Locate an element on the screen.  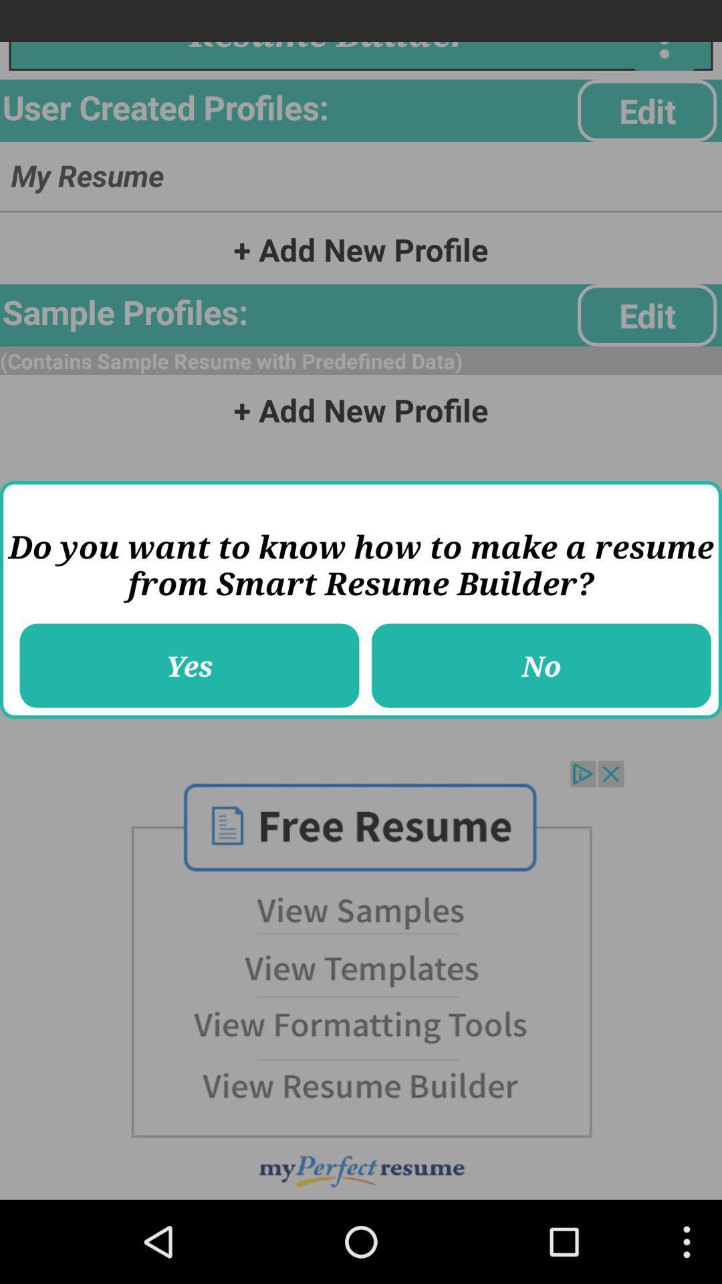
swipe to no icon is located at coordinates (541, 666).